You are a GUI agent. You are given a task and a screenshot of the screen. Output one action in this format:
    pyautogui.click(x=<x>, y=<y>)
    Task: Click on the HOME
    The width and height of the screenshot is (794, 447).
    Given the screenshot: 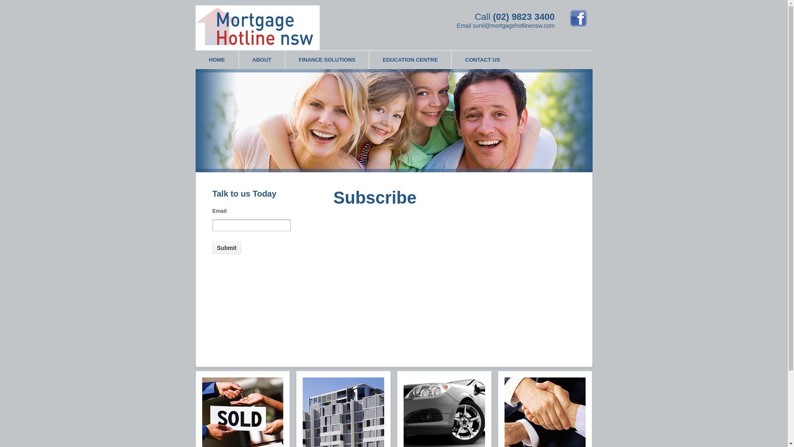 What is the action you would take?
    pyautogui.click(x=217, y=60)
    